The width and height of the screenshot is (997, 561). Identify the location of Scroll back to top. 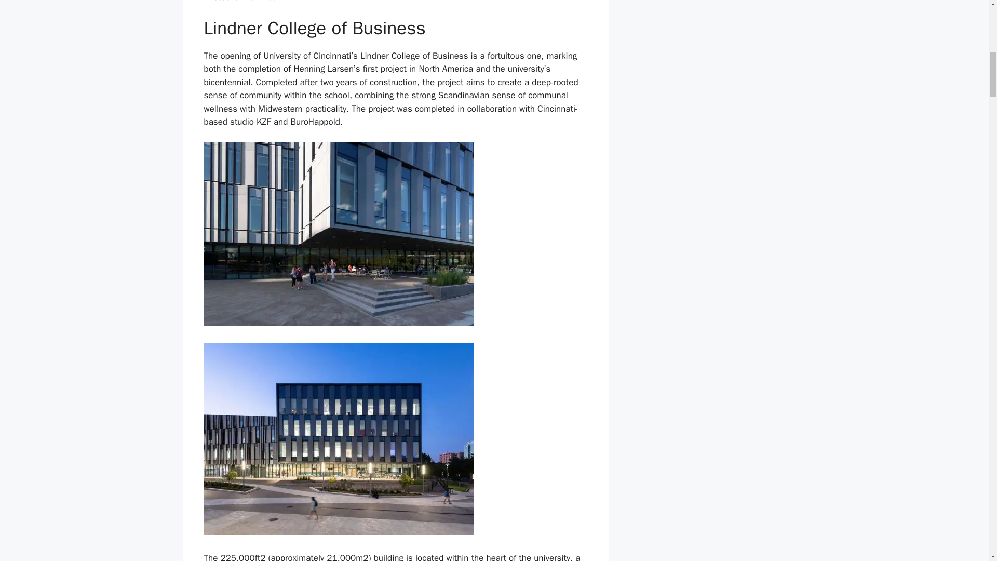
(963, 493).